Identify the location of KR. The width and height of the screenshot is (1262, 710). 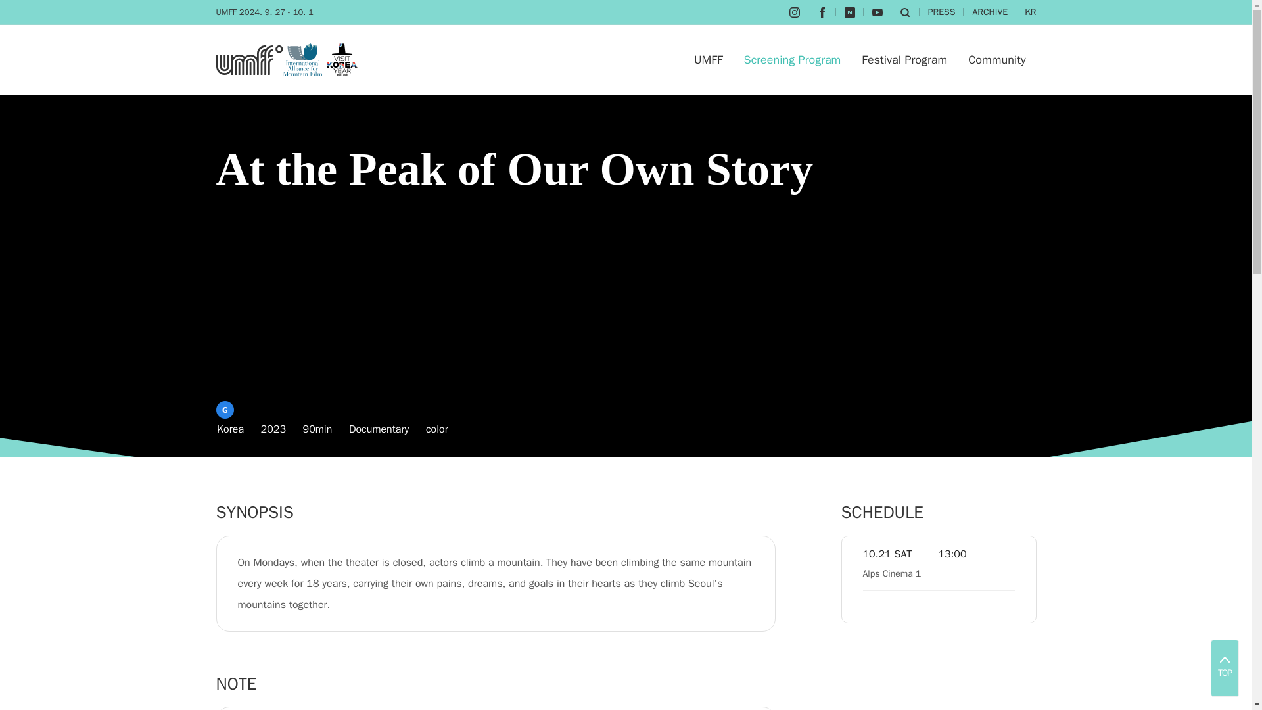
(1031, 12).